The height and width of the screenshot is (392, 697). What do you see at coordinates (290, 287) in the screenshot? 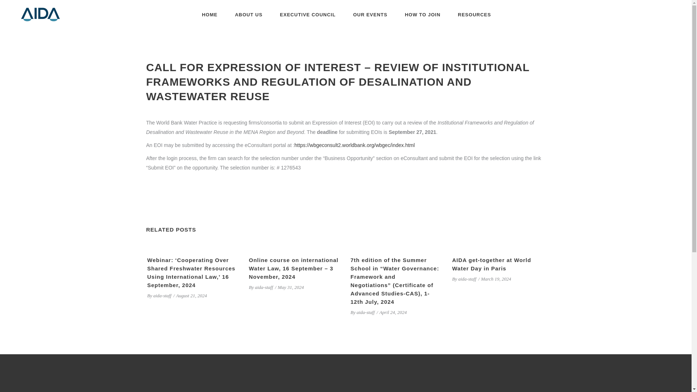
I see `May 31, 2024` at bounding box center [290, 287].